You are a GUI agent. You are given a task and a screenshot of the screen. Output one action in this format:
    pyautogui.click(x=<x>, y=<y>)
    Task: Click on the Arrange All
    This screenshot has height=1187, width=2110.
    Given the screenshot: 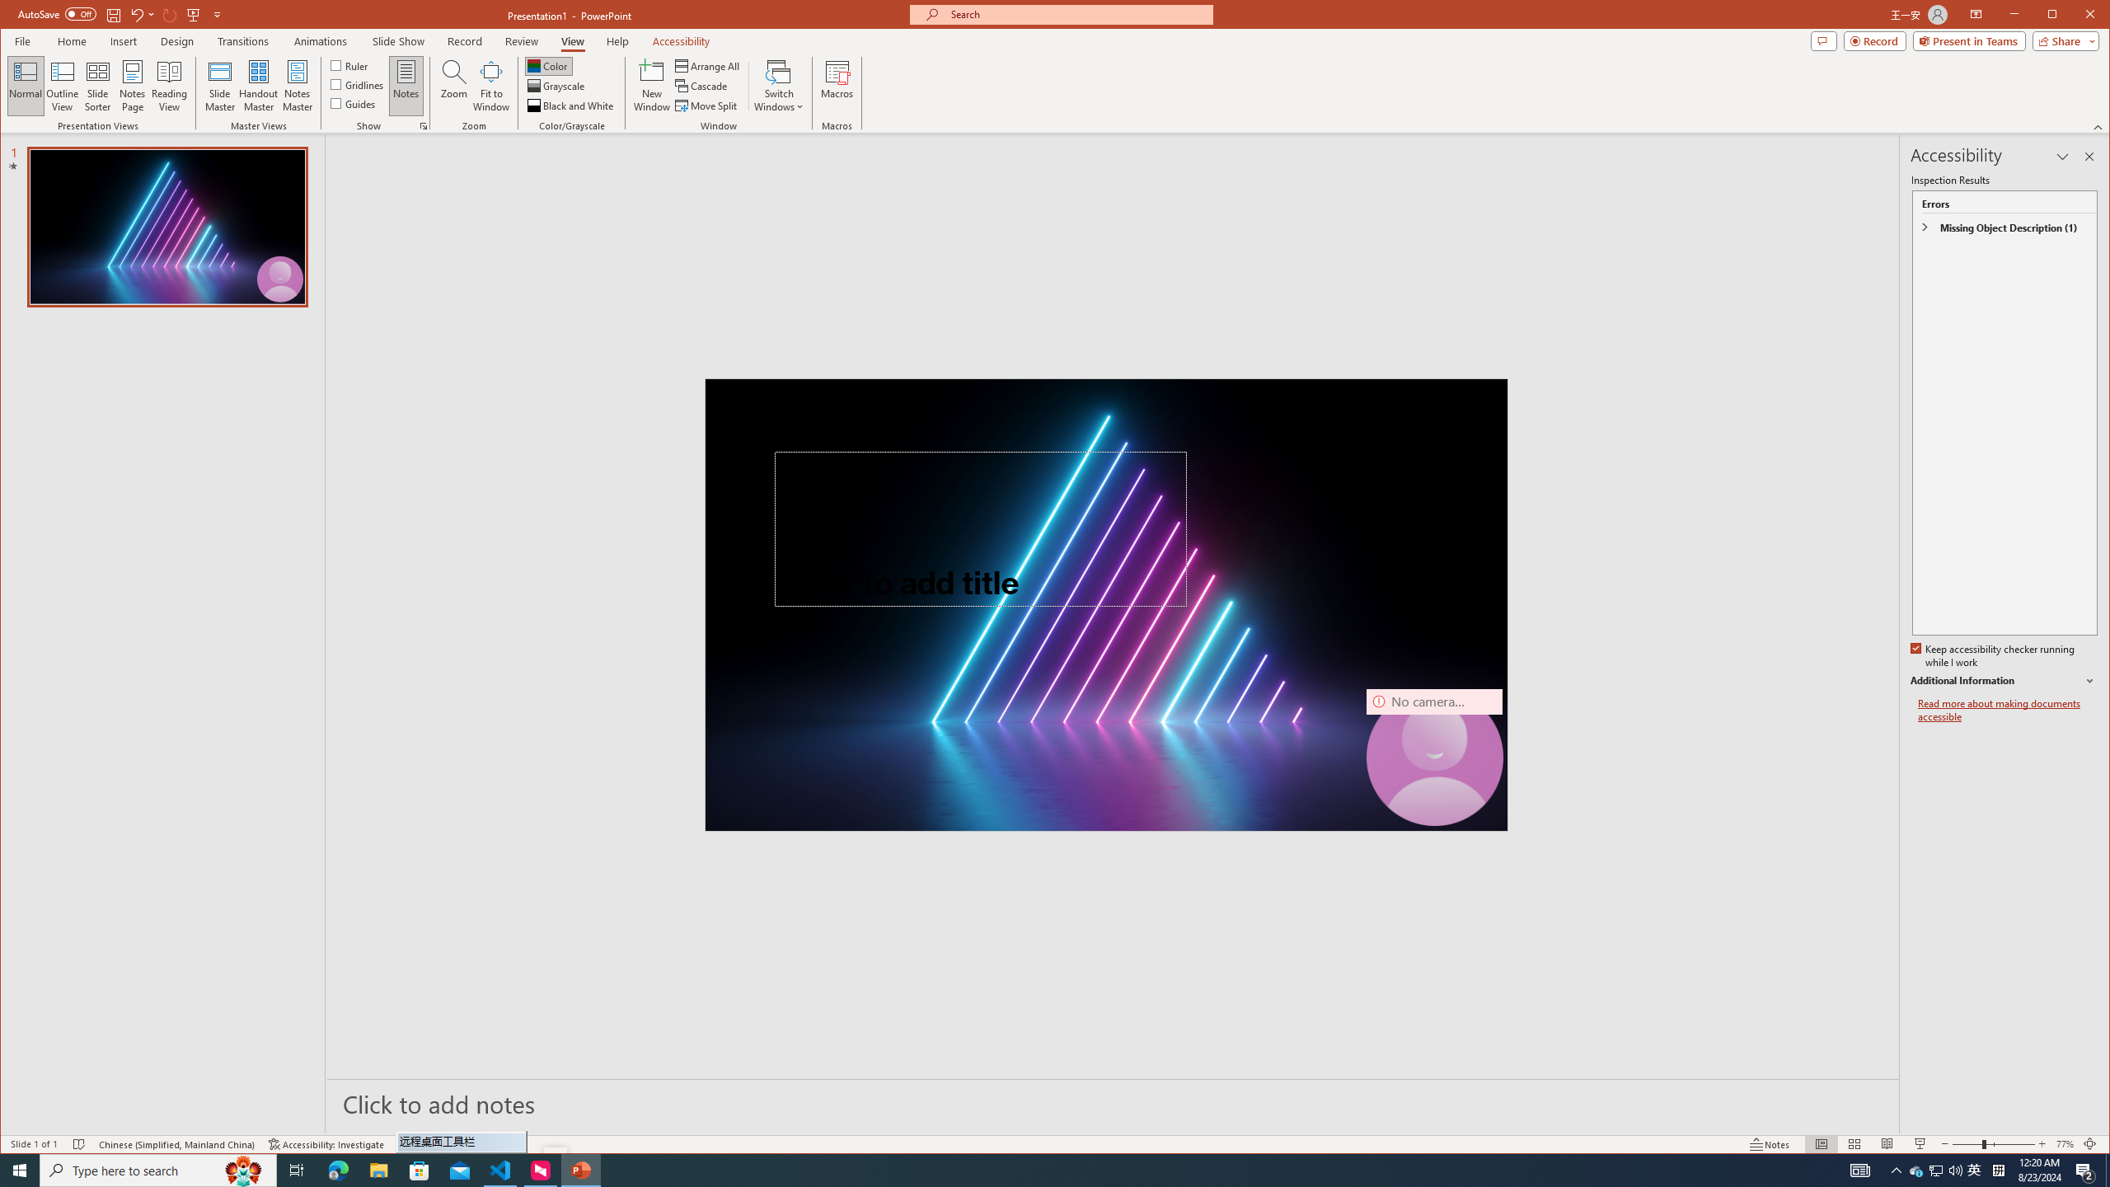 What is the action you would take?
    pyautogui.click(x=709, y=66)
    